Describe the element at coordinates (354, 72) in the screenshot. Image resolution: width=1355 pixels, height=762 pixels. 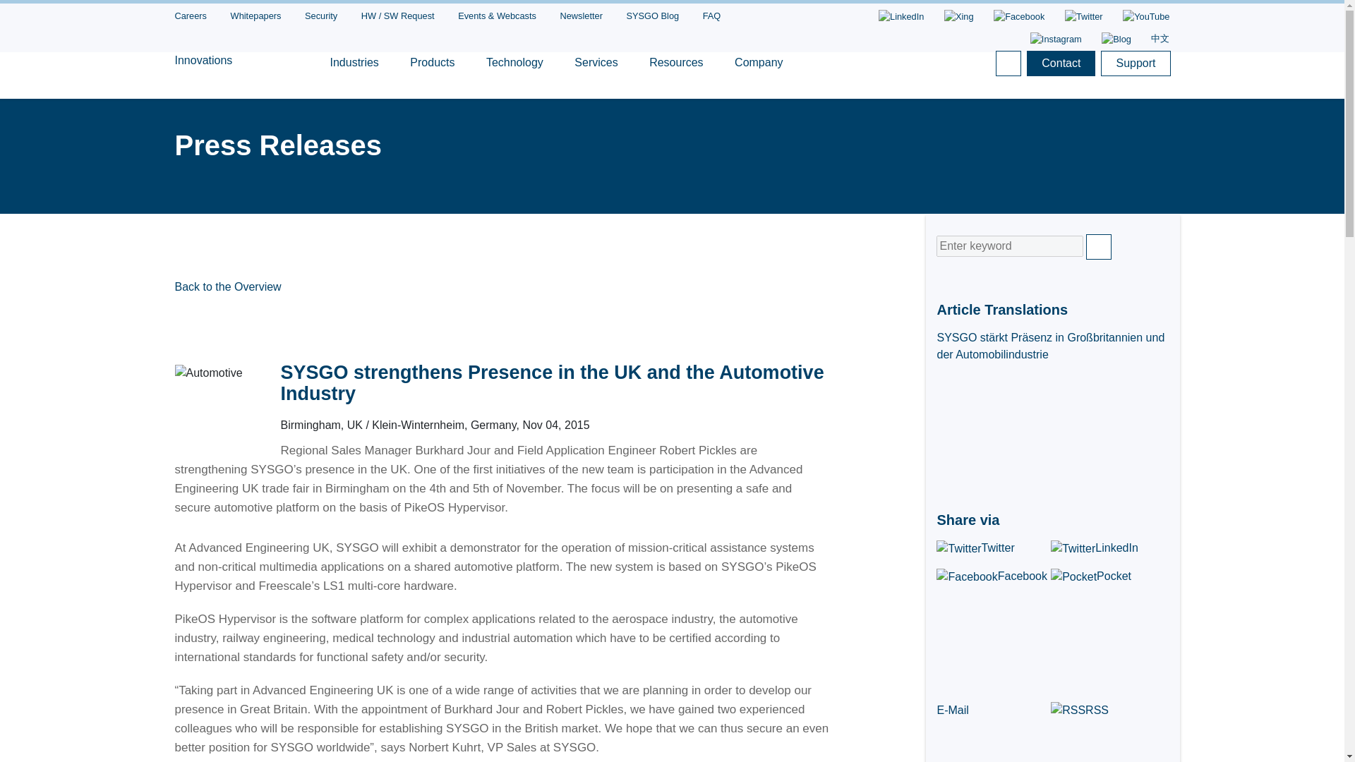
I see `Industries` at that location.